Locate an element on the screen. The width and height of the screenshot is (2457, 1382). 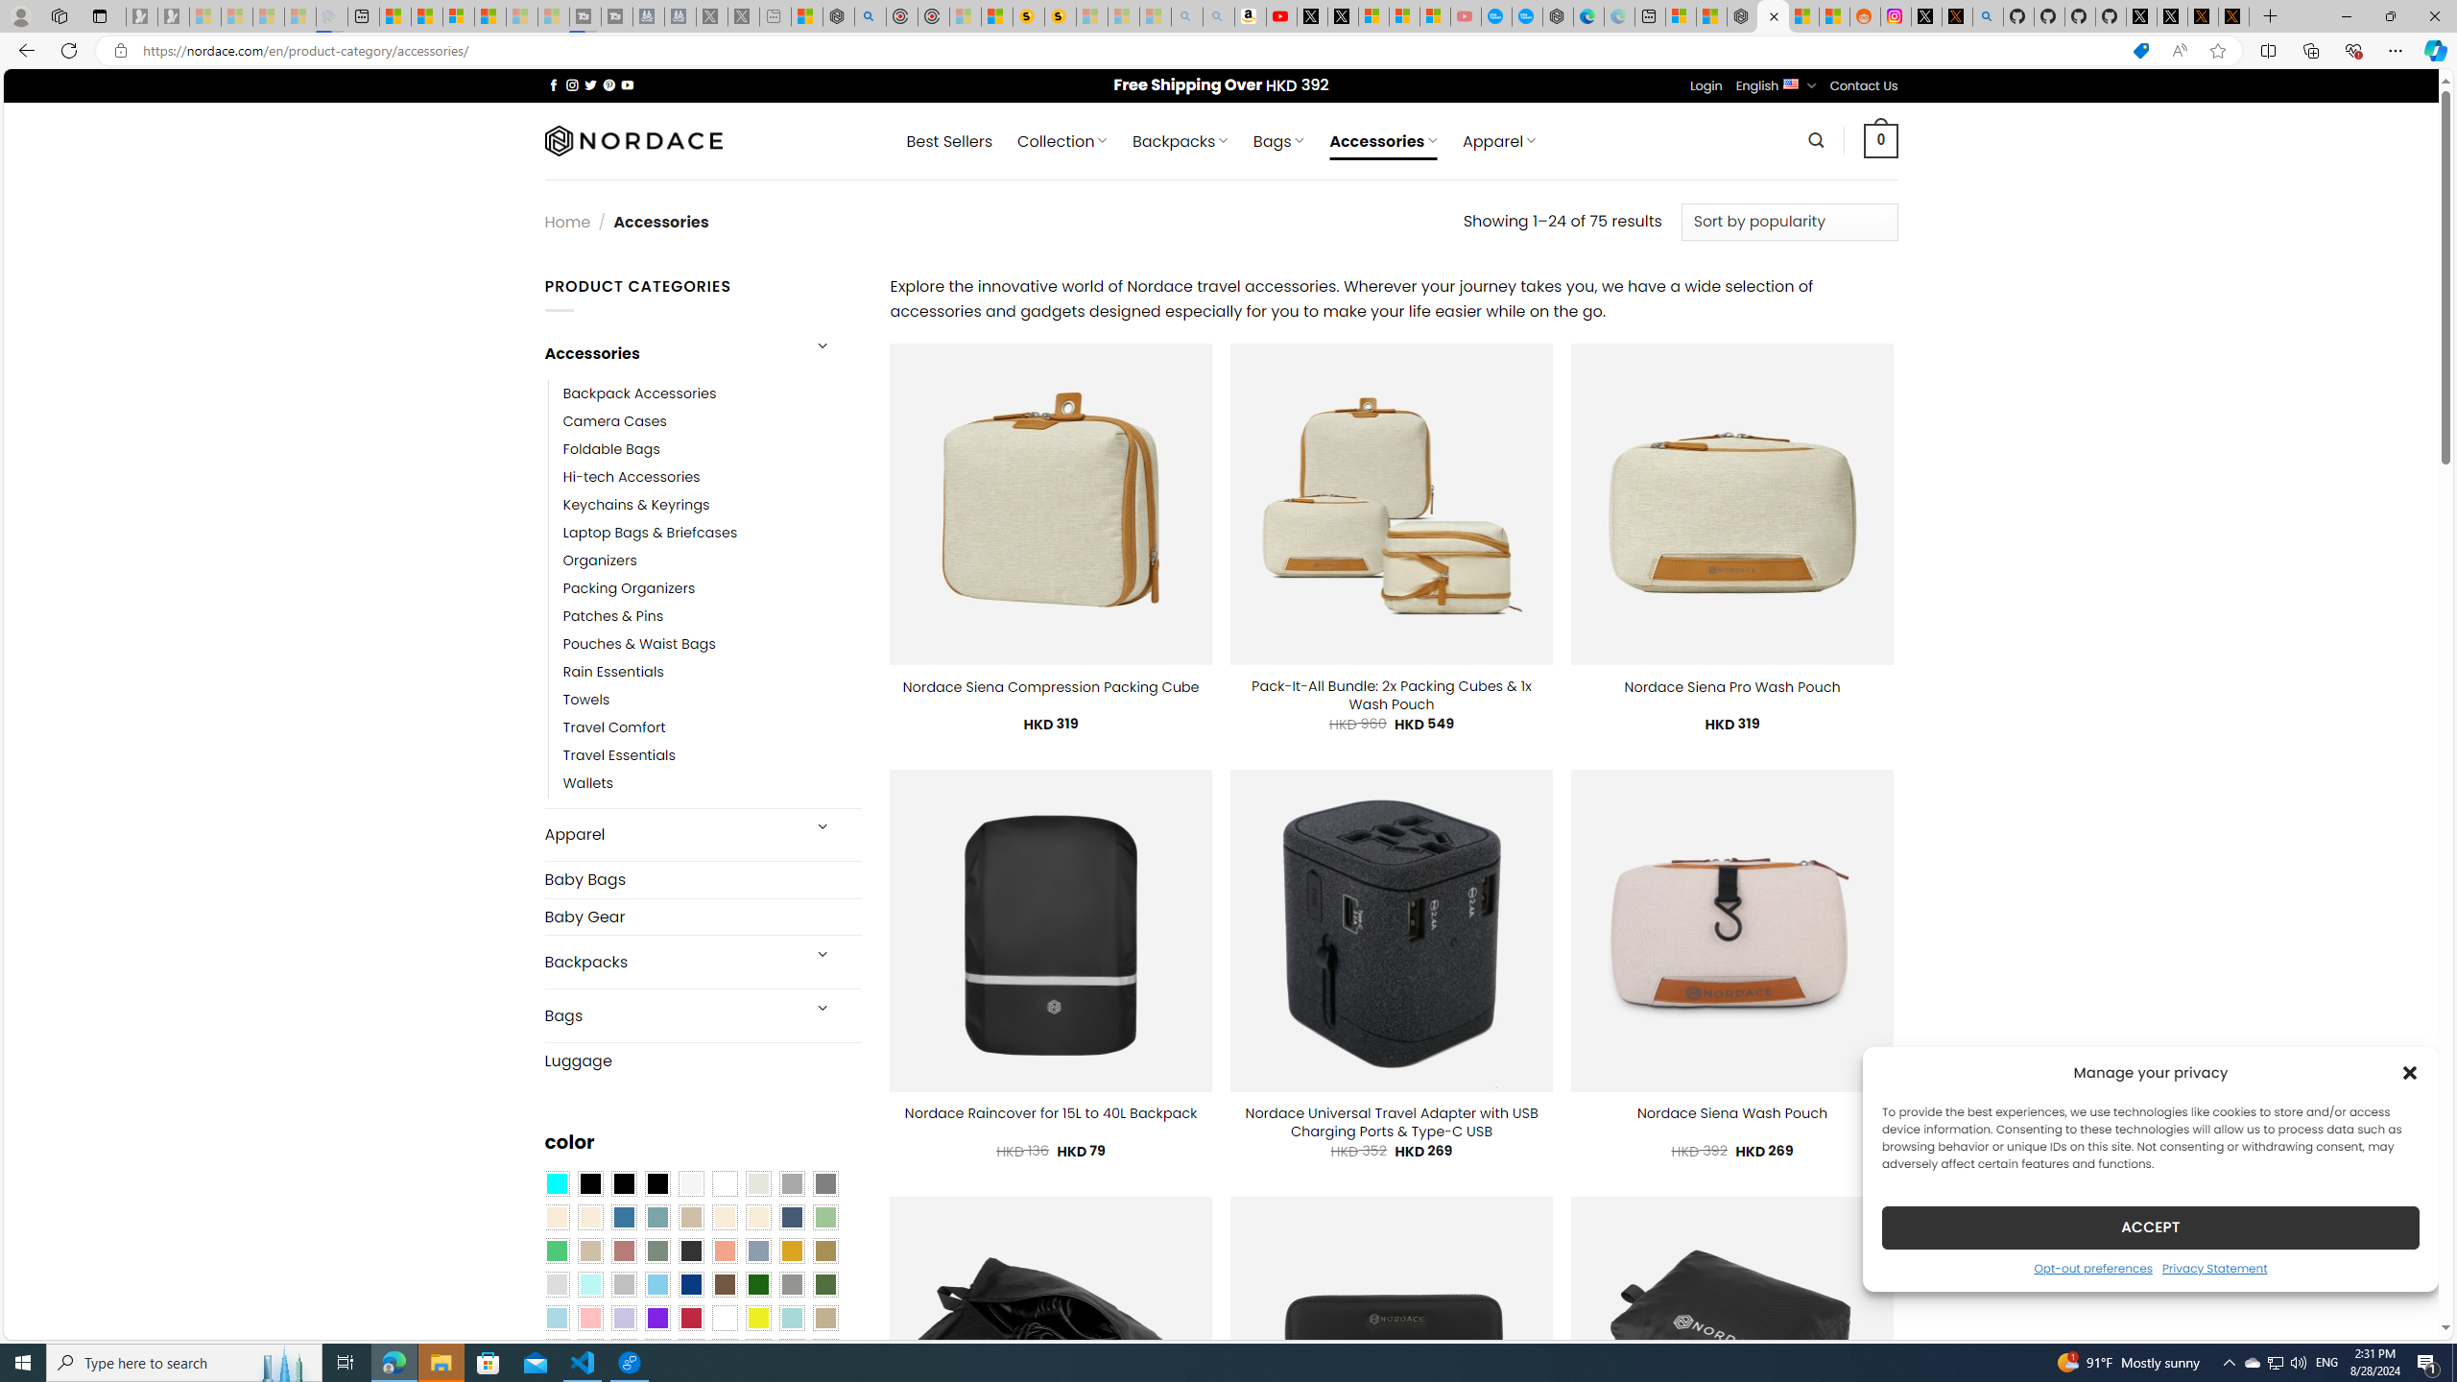
Travel Essentials is located at coordinates (712, 756).